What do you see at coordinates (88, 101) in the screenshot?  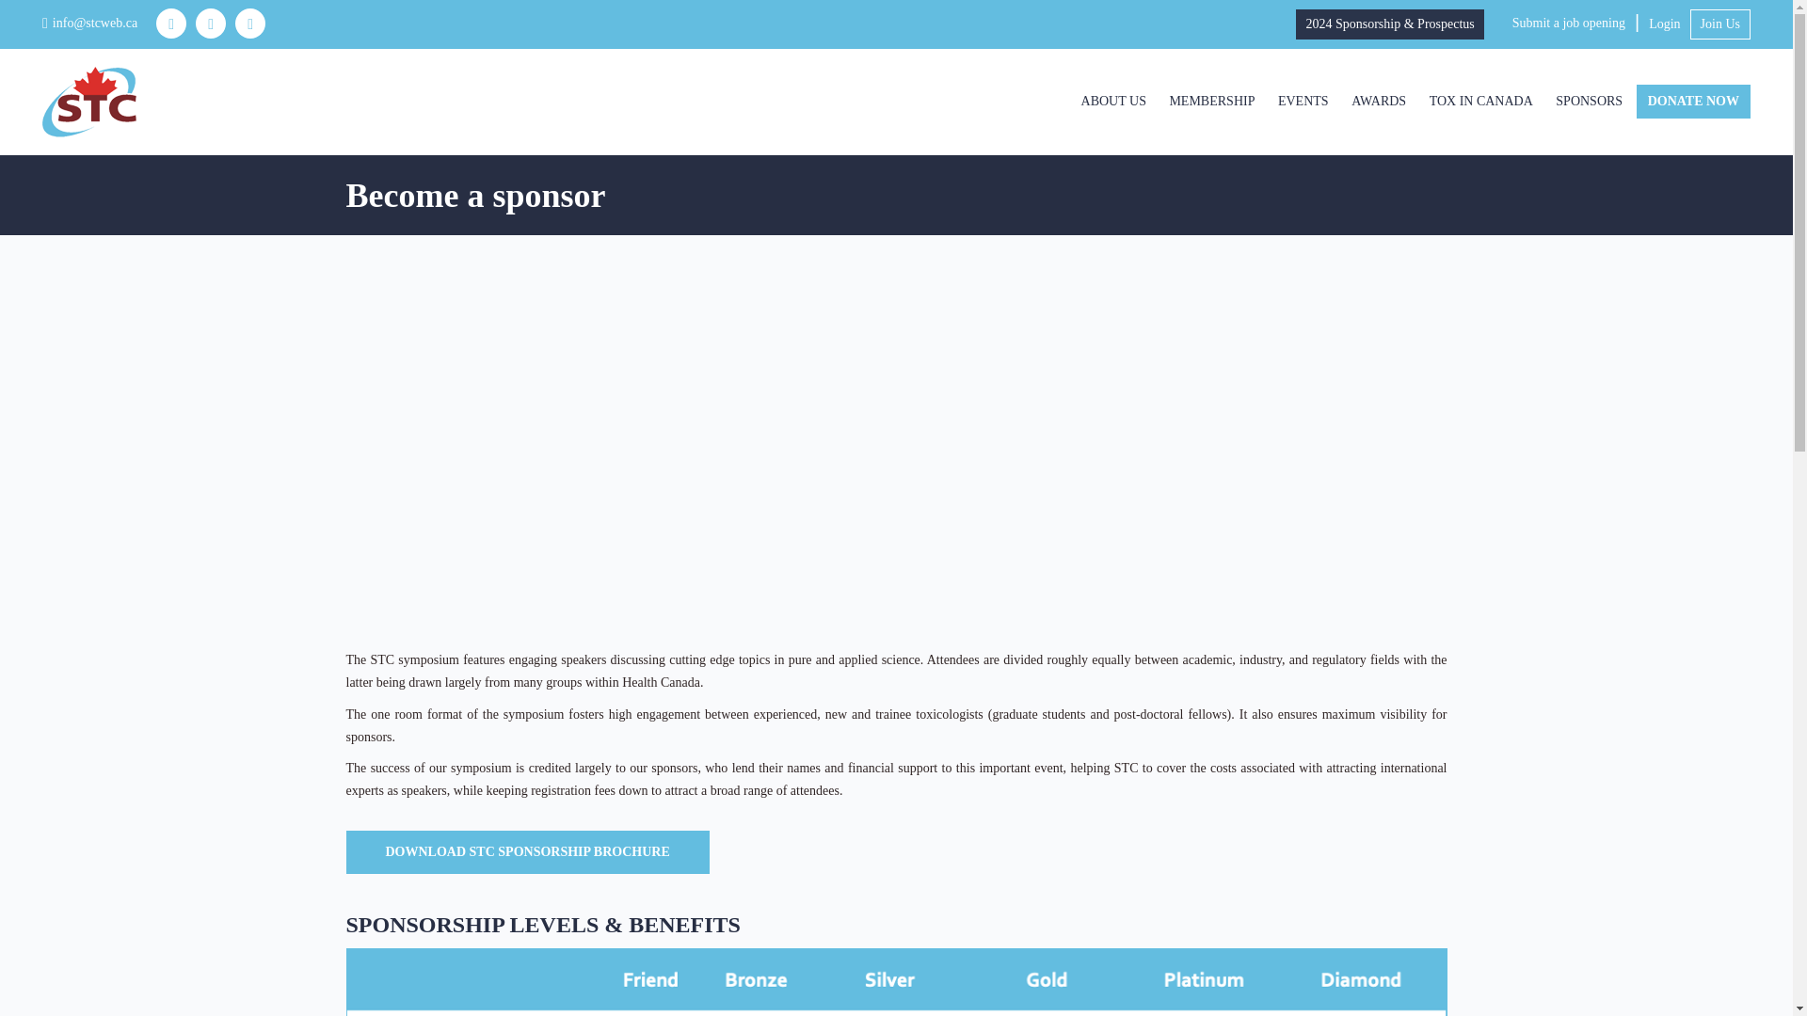 I see `The Society of Toxicology of Canada` at bounding box center [88, 101].